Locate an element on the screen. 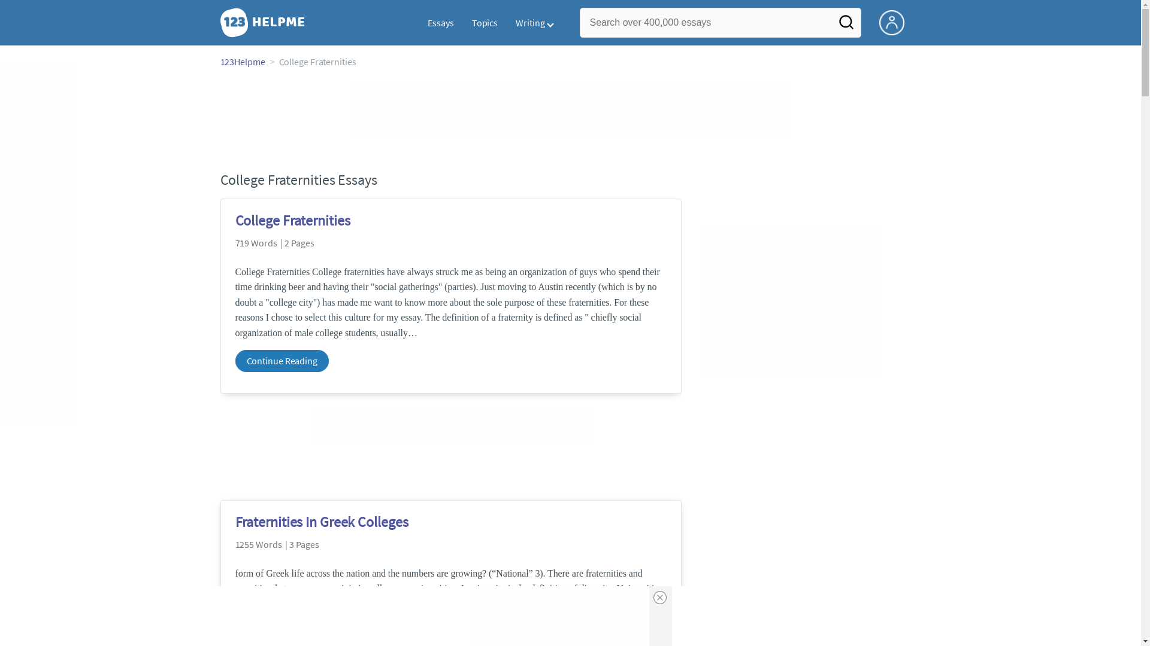 Image resolution: width=1150 pixels, height=646 pixels. 3rd party ad content is located at coordinates (450, 426).